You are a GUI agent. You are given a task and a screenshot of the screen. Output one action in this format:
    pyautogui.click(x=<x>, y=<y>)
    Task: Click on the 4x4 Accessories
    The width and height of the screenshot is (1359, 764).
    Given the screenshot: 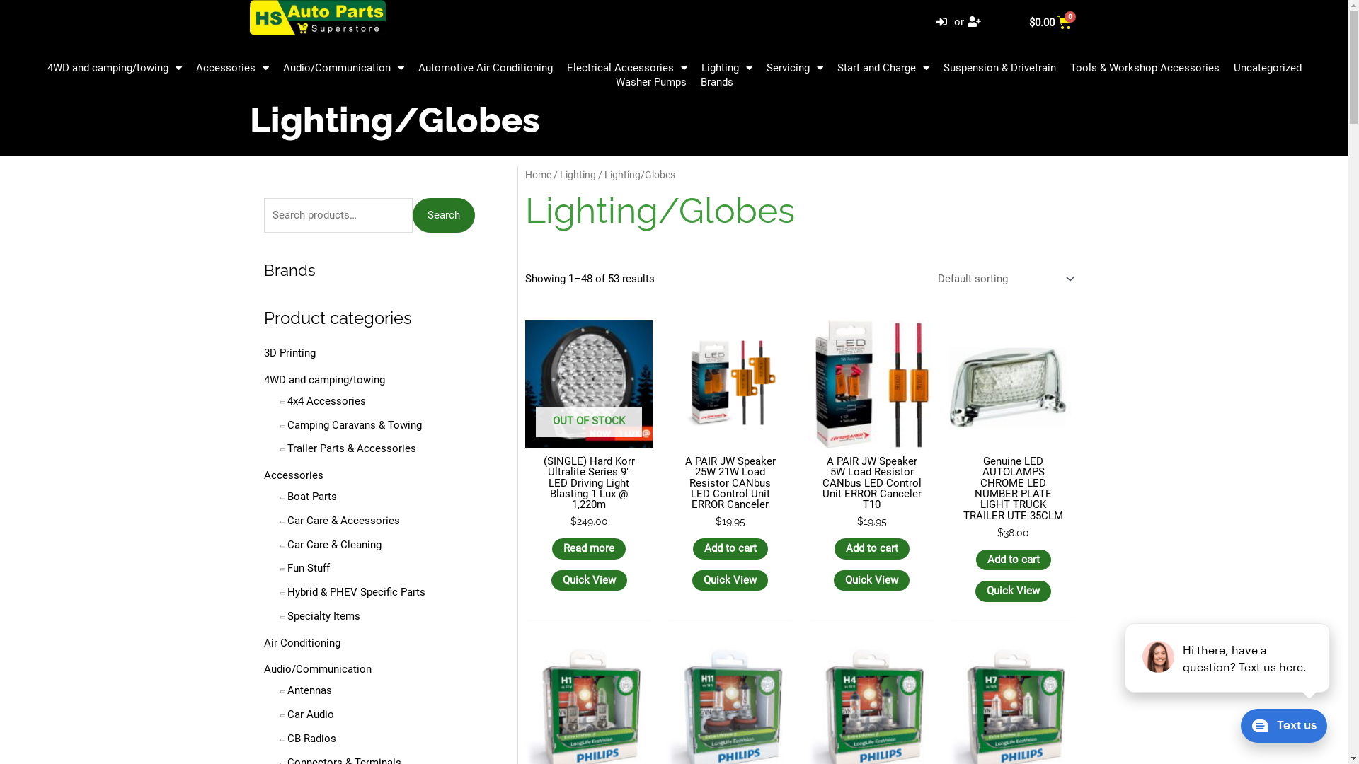 What is the action you would take?
    pyautogui.click(x=327, y=401)
    